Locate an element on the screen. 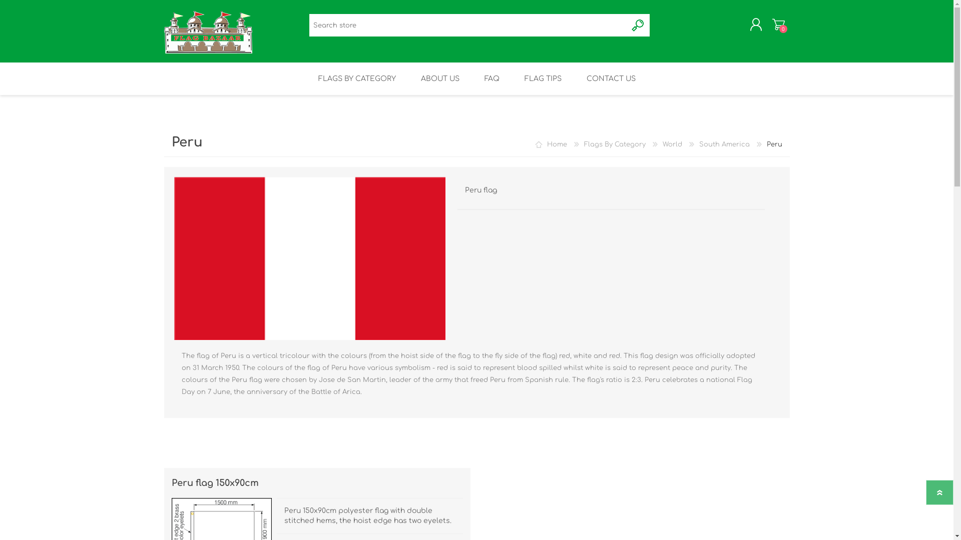 The height and width of the screenshot is (540, 961). Shopping cart is located at coordinates (778, 24).